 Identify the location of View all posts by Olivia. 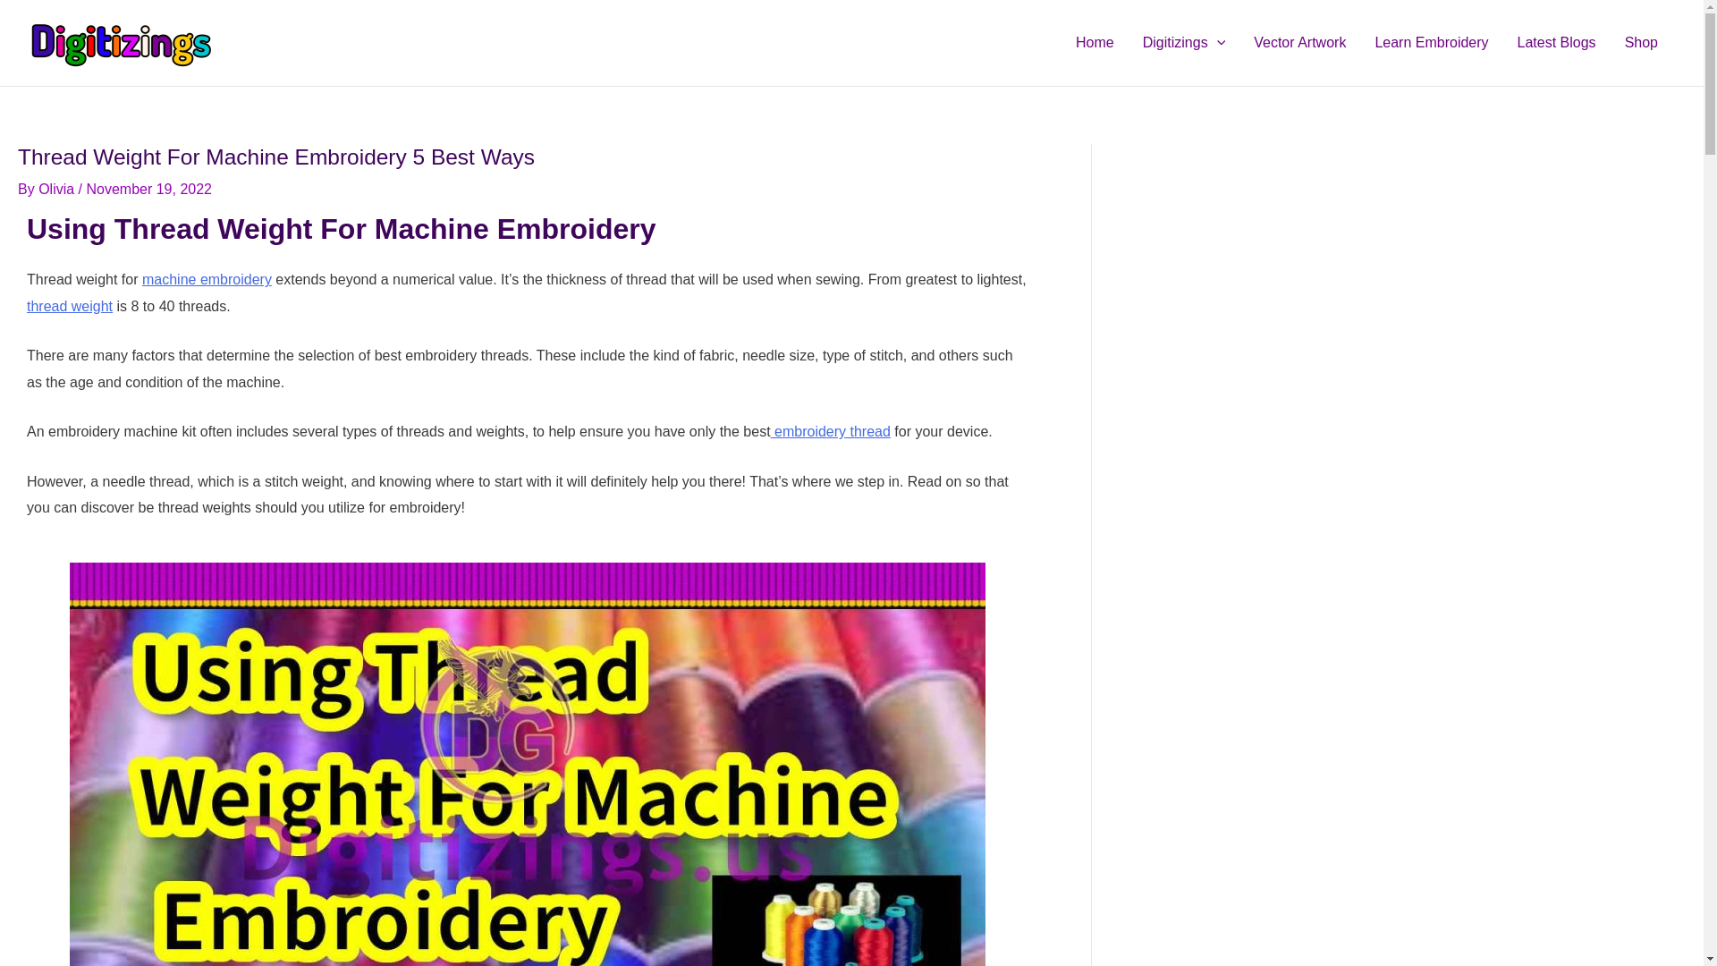
(57, 190).